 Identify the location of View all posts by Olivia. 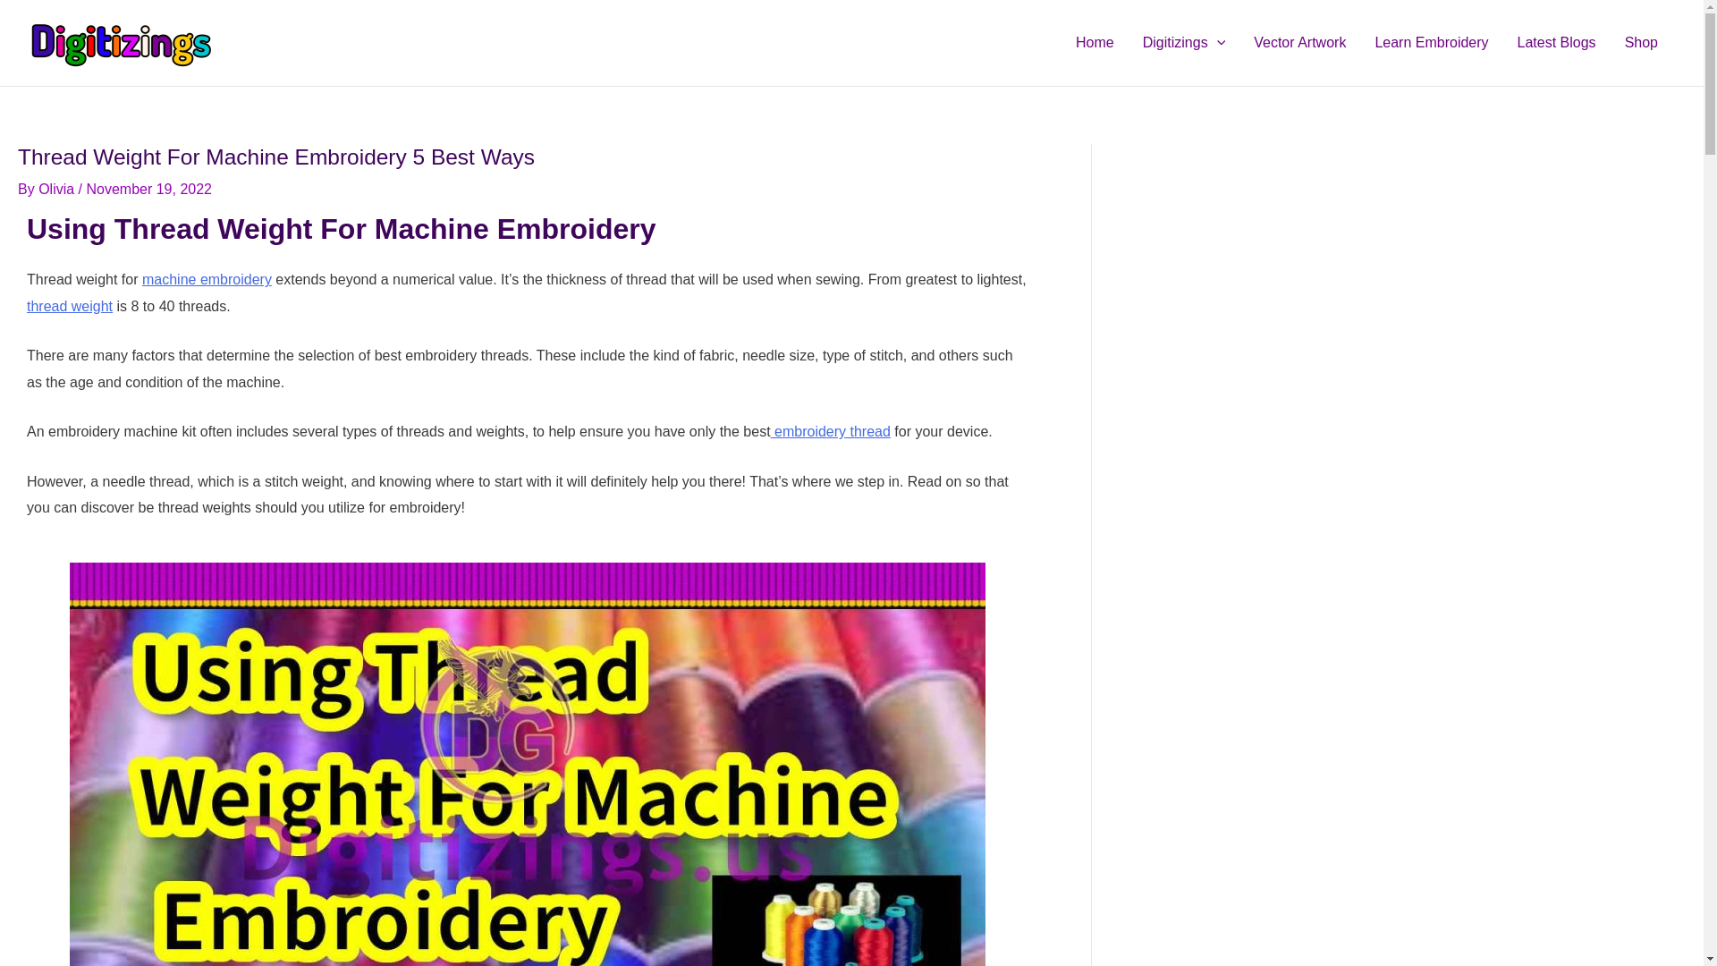
(57, 190).